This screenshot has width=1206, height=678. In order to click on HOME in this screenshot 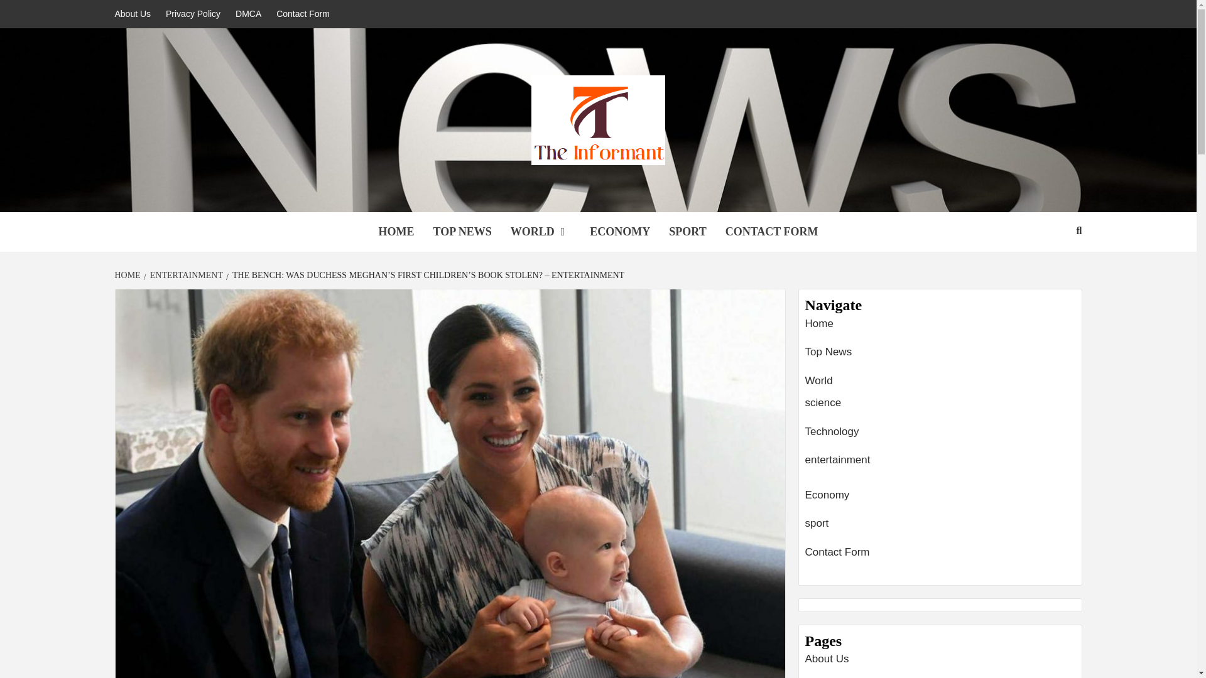, I will do `click(396, 232)`.